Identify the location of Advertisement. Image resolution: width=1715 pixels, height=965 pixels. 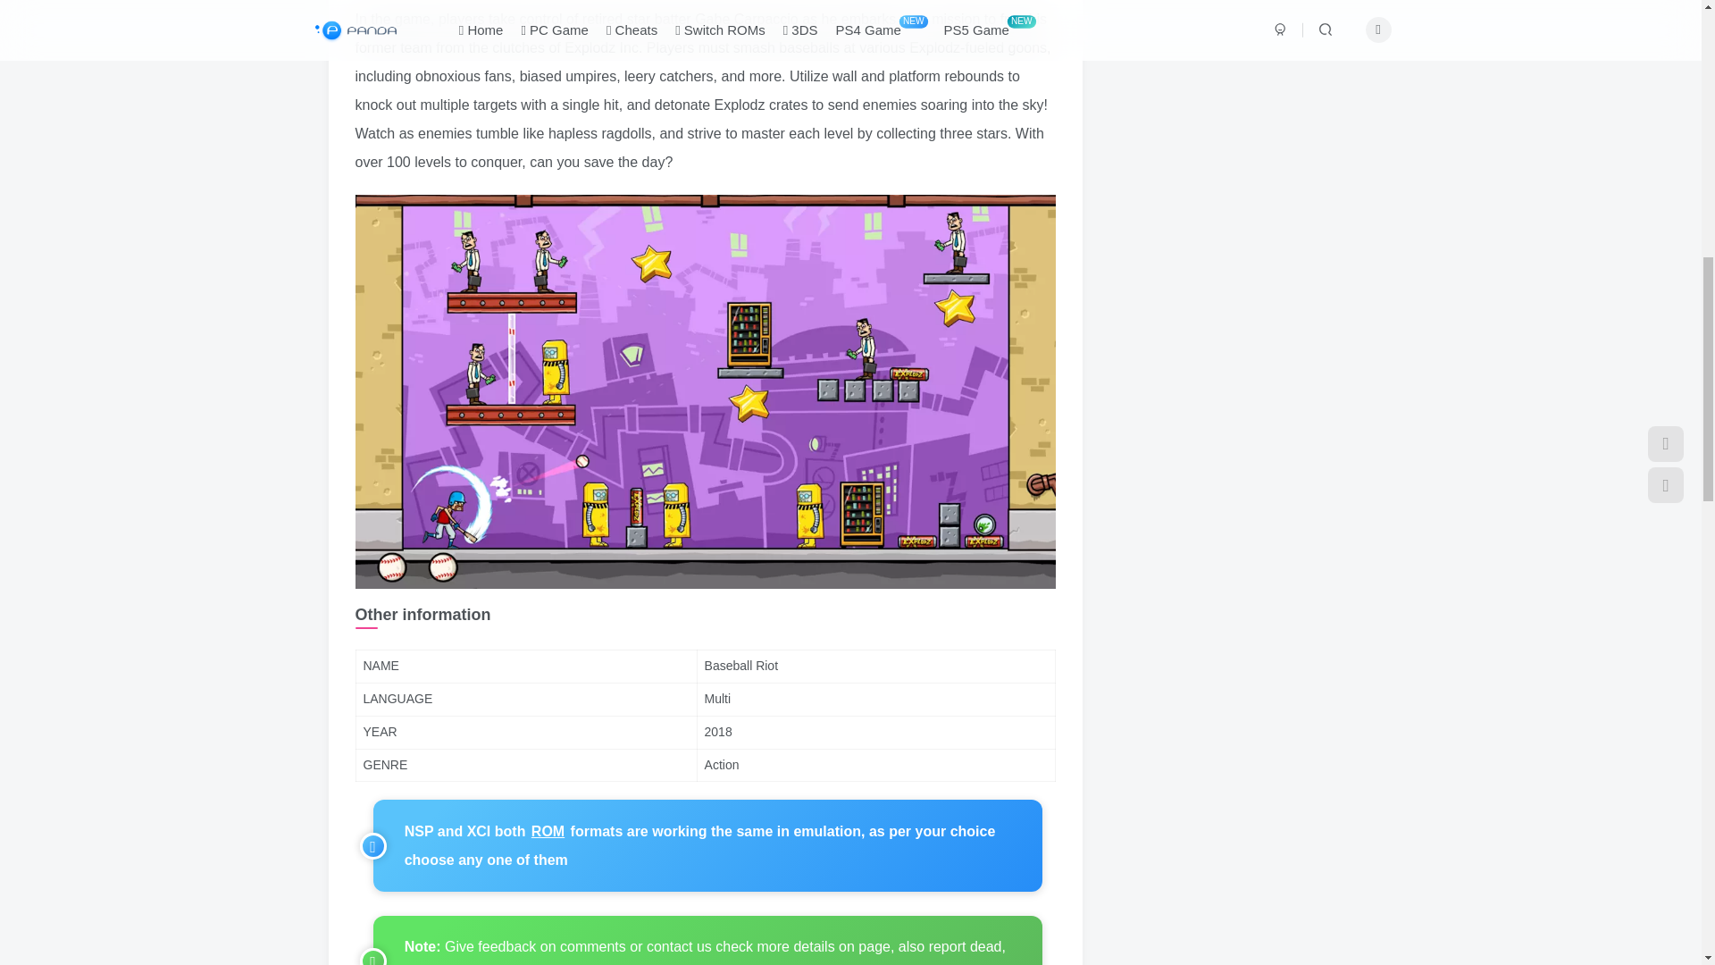
(1234, 65).